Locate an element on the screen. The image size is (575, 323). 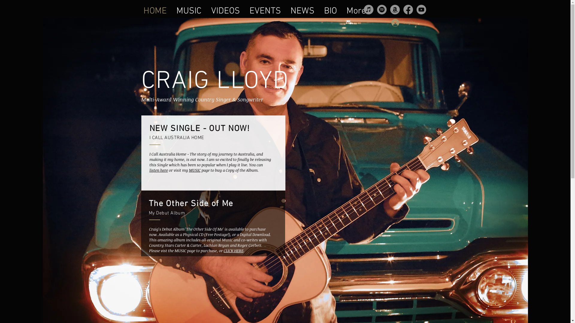
VIDEOS is located at coordinates (225, 9).